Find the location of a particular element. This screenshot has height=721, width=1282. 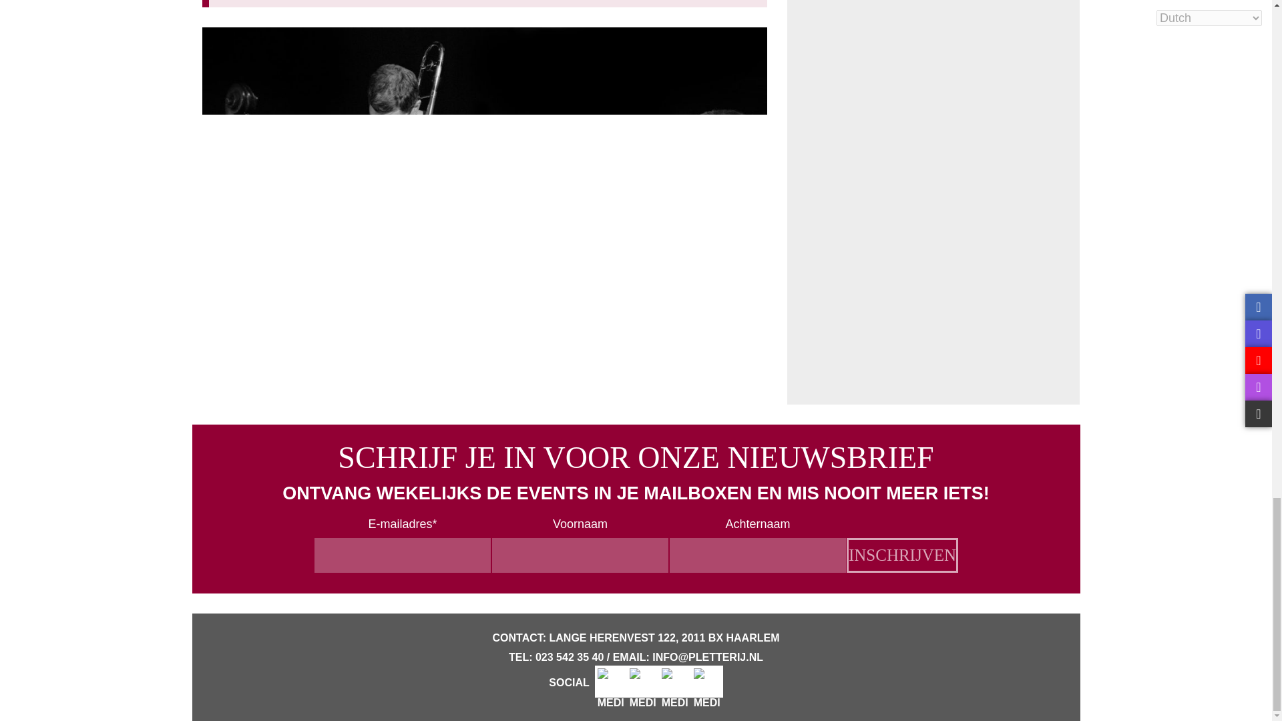

023 542 35 40 is located at coordinates (570, 657).